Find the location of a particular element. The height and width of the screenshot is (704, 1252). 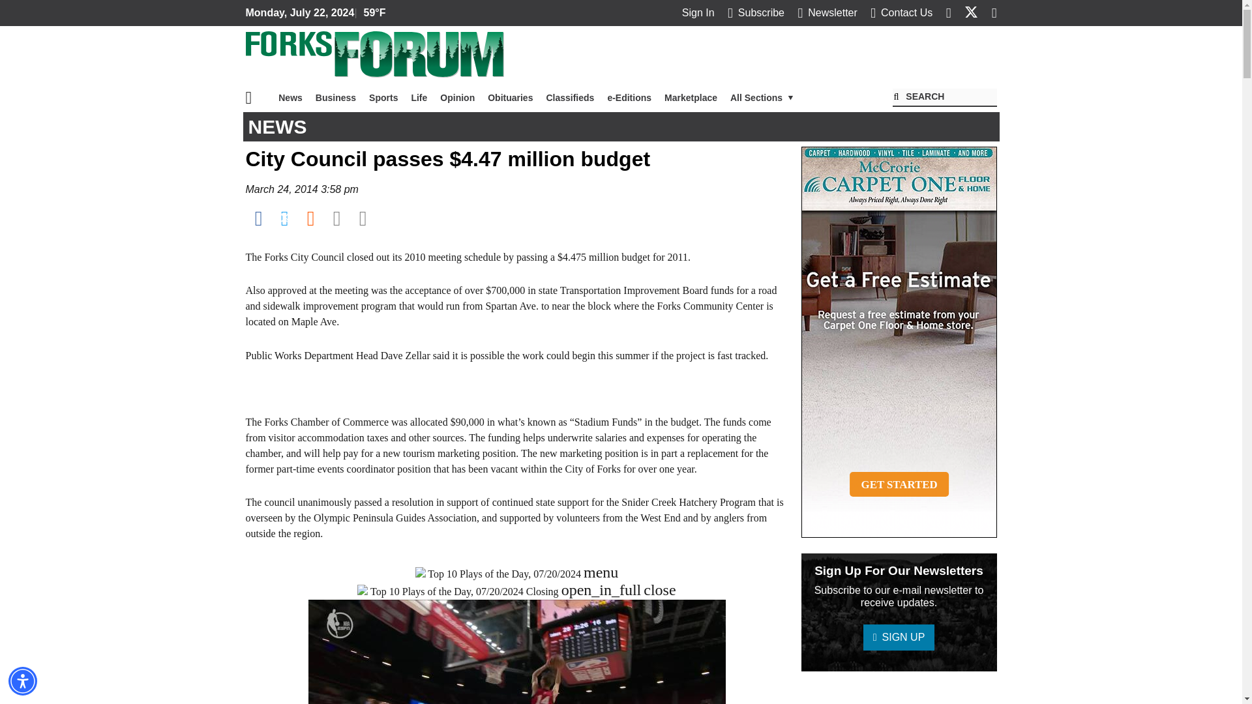

Newsletter is located at coordinates (827, 12).